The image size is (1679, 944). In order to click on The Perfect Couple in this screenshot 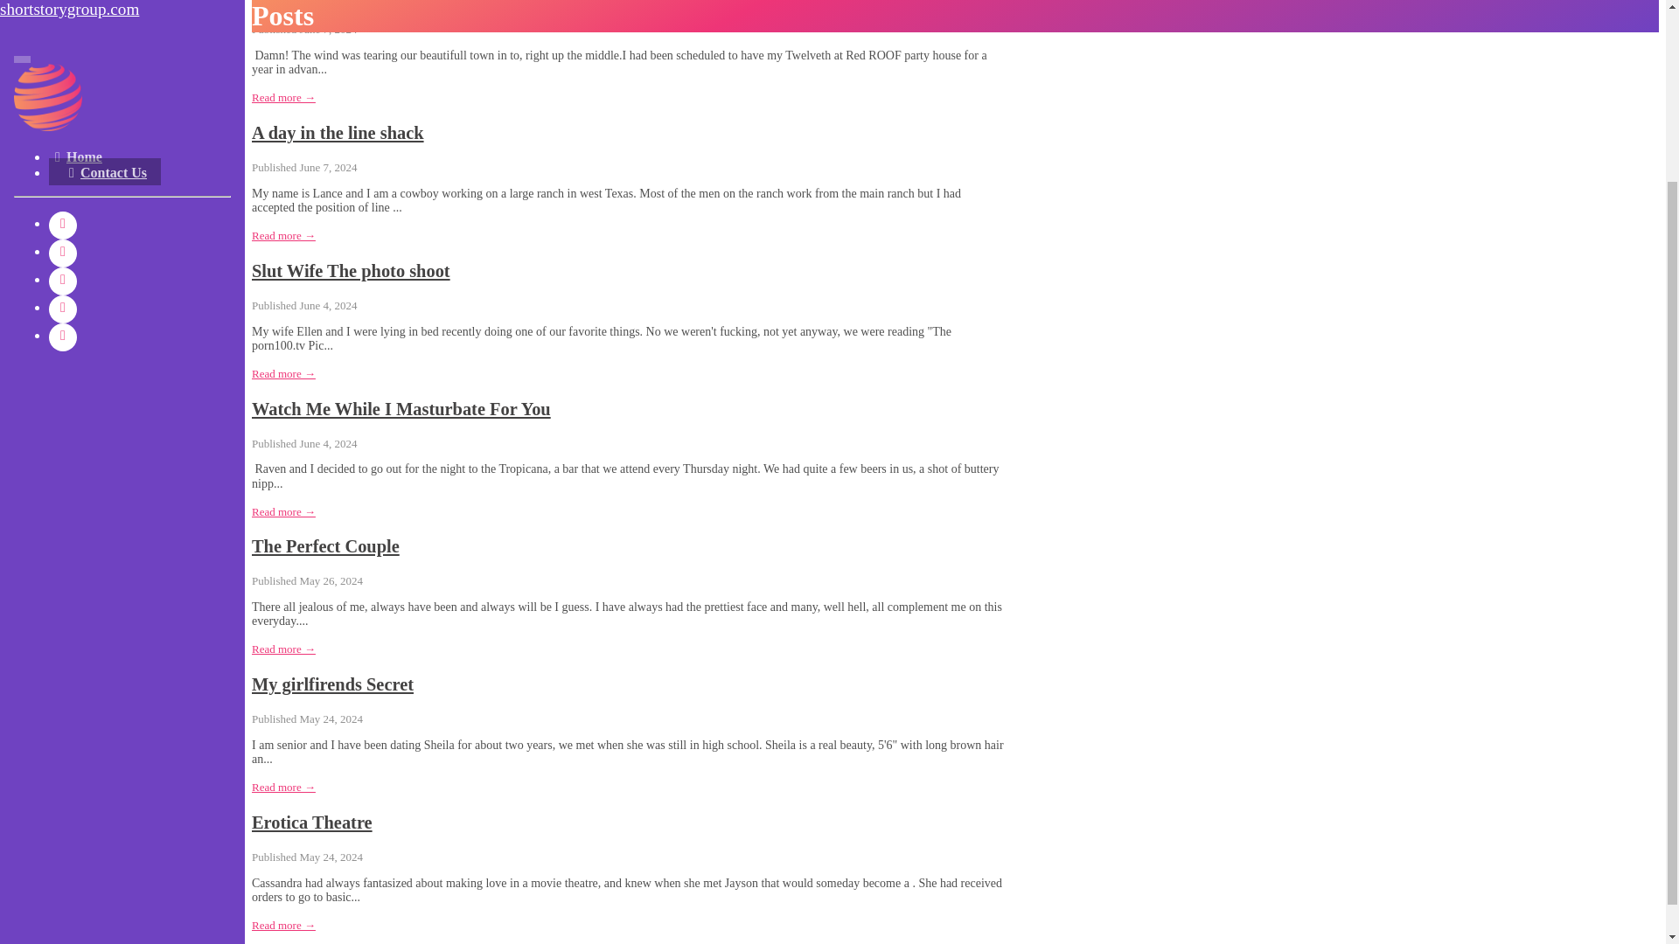, I will do `click(325, 546)`.